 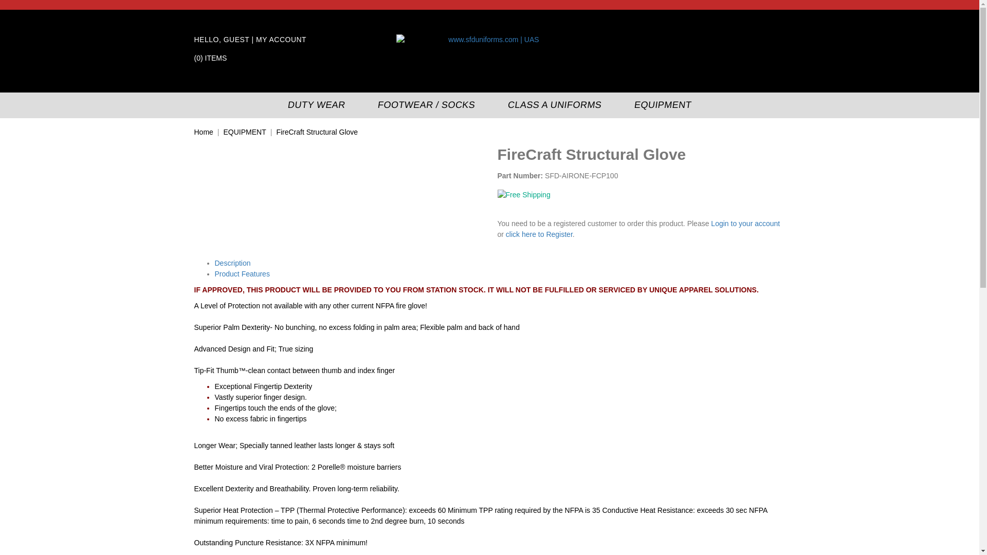 What do you see at coordinates (539, 234) in the screenshot?
I see `click here to Register` at bounding box center [539, 234].